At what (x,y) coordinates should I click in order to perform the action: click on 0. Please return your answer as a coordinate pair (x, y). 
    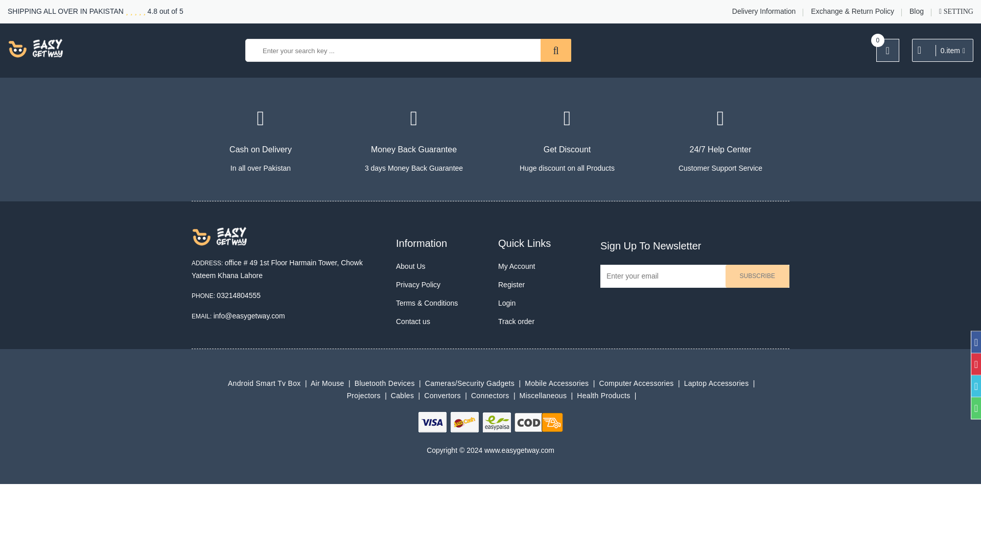
    Looking at the image, I should click on (887, 50).